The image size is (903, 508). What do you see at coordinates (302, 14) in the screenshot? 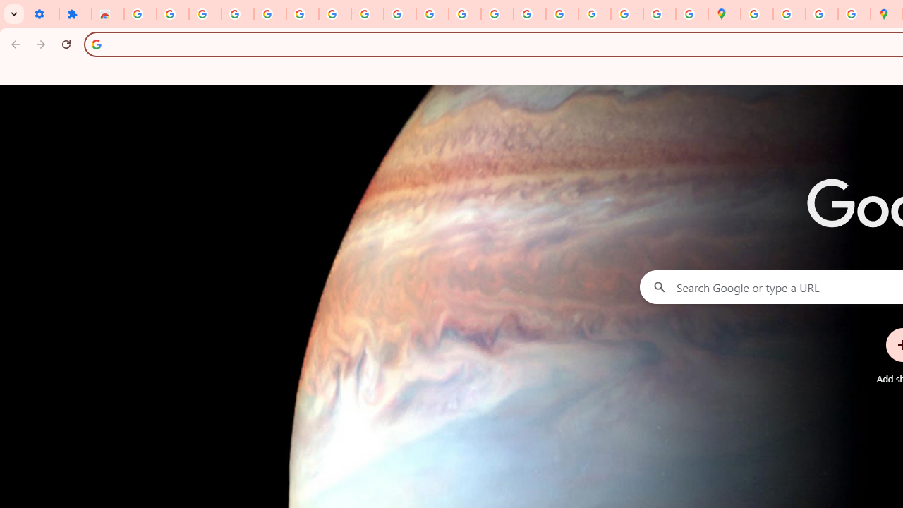
I see `Sign in - Google Accounts` at bounding box center [302, 14].